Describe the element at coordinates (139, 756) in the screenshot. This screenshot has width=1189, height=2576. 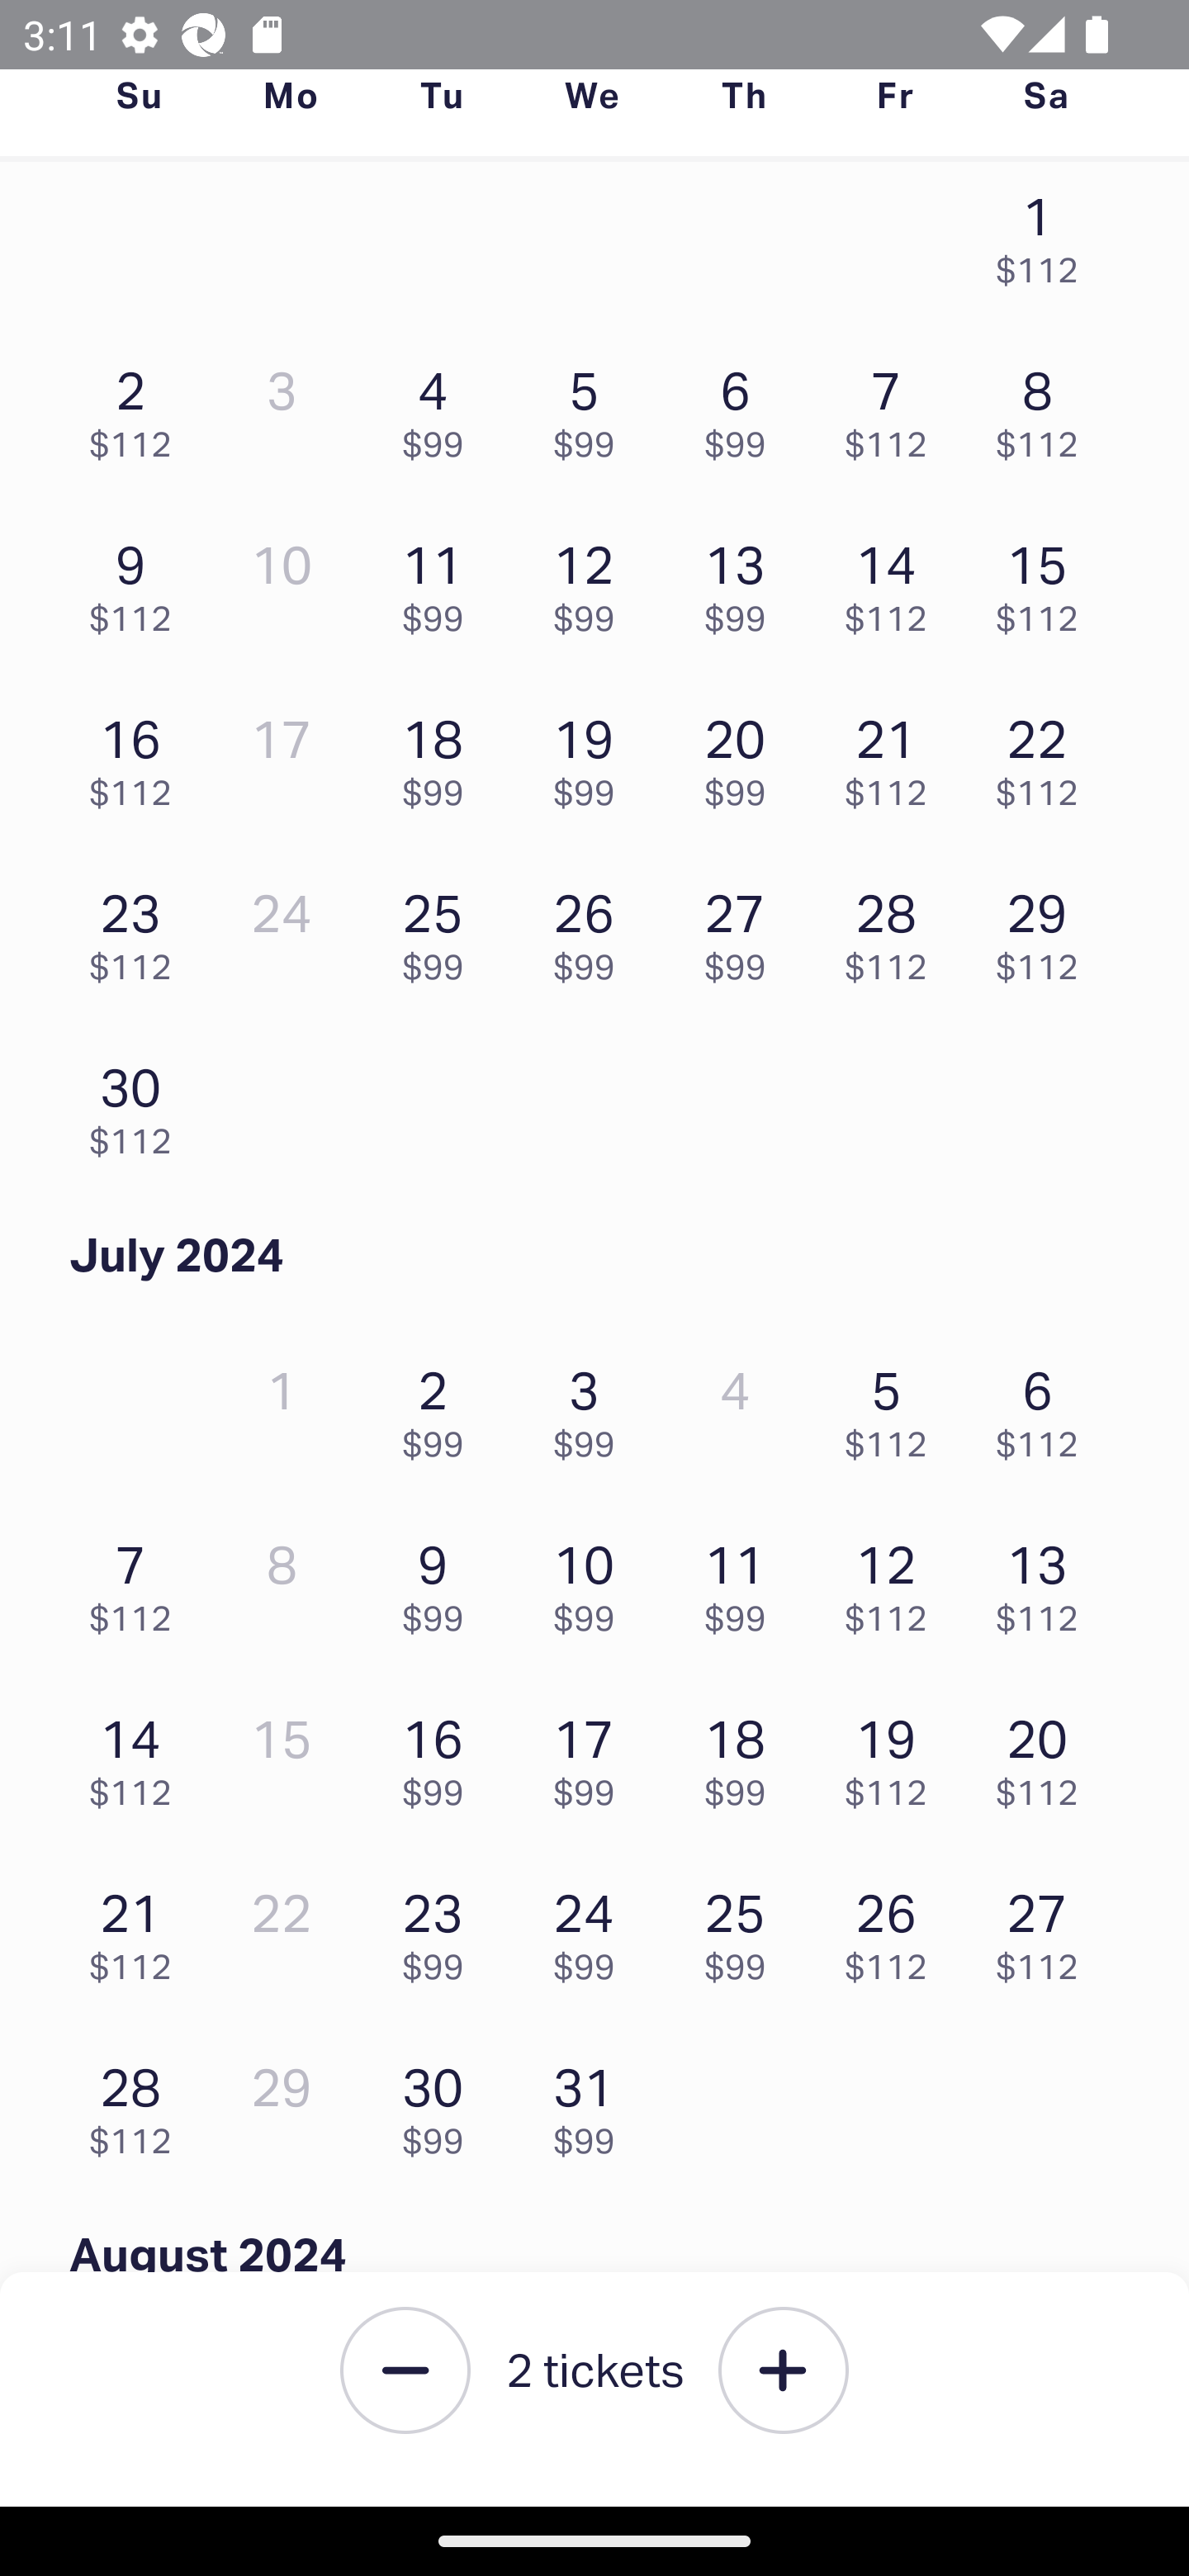
I see `16 $112` at that location.